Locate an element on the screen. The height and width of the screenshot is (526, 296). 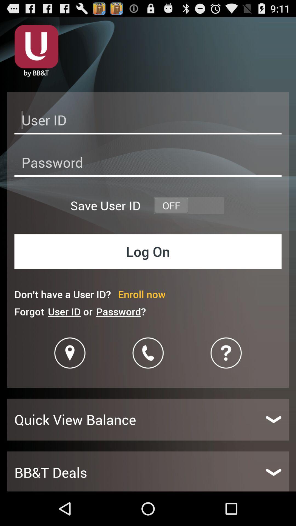
choose the password? item is located at coordinates (121, 311).